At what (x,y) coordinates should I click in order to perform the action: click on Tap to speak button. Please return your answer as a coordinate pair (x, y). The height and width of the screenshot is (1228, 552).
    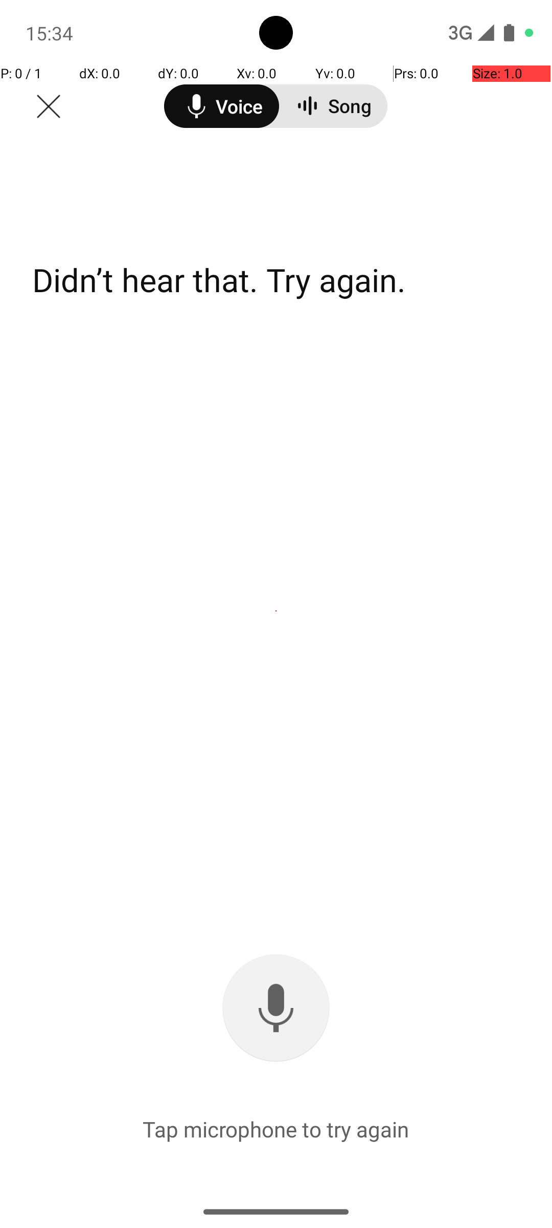
    Looking at the image, I should click on (276, 1008).